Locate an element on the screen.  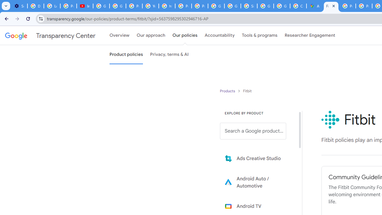
Accountability is located at coordinates (220, 36).